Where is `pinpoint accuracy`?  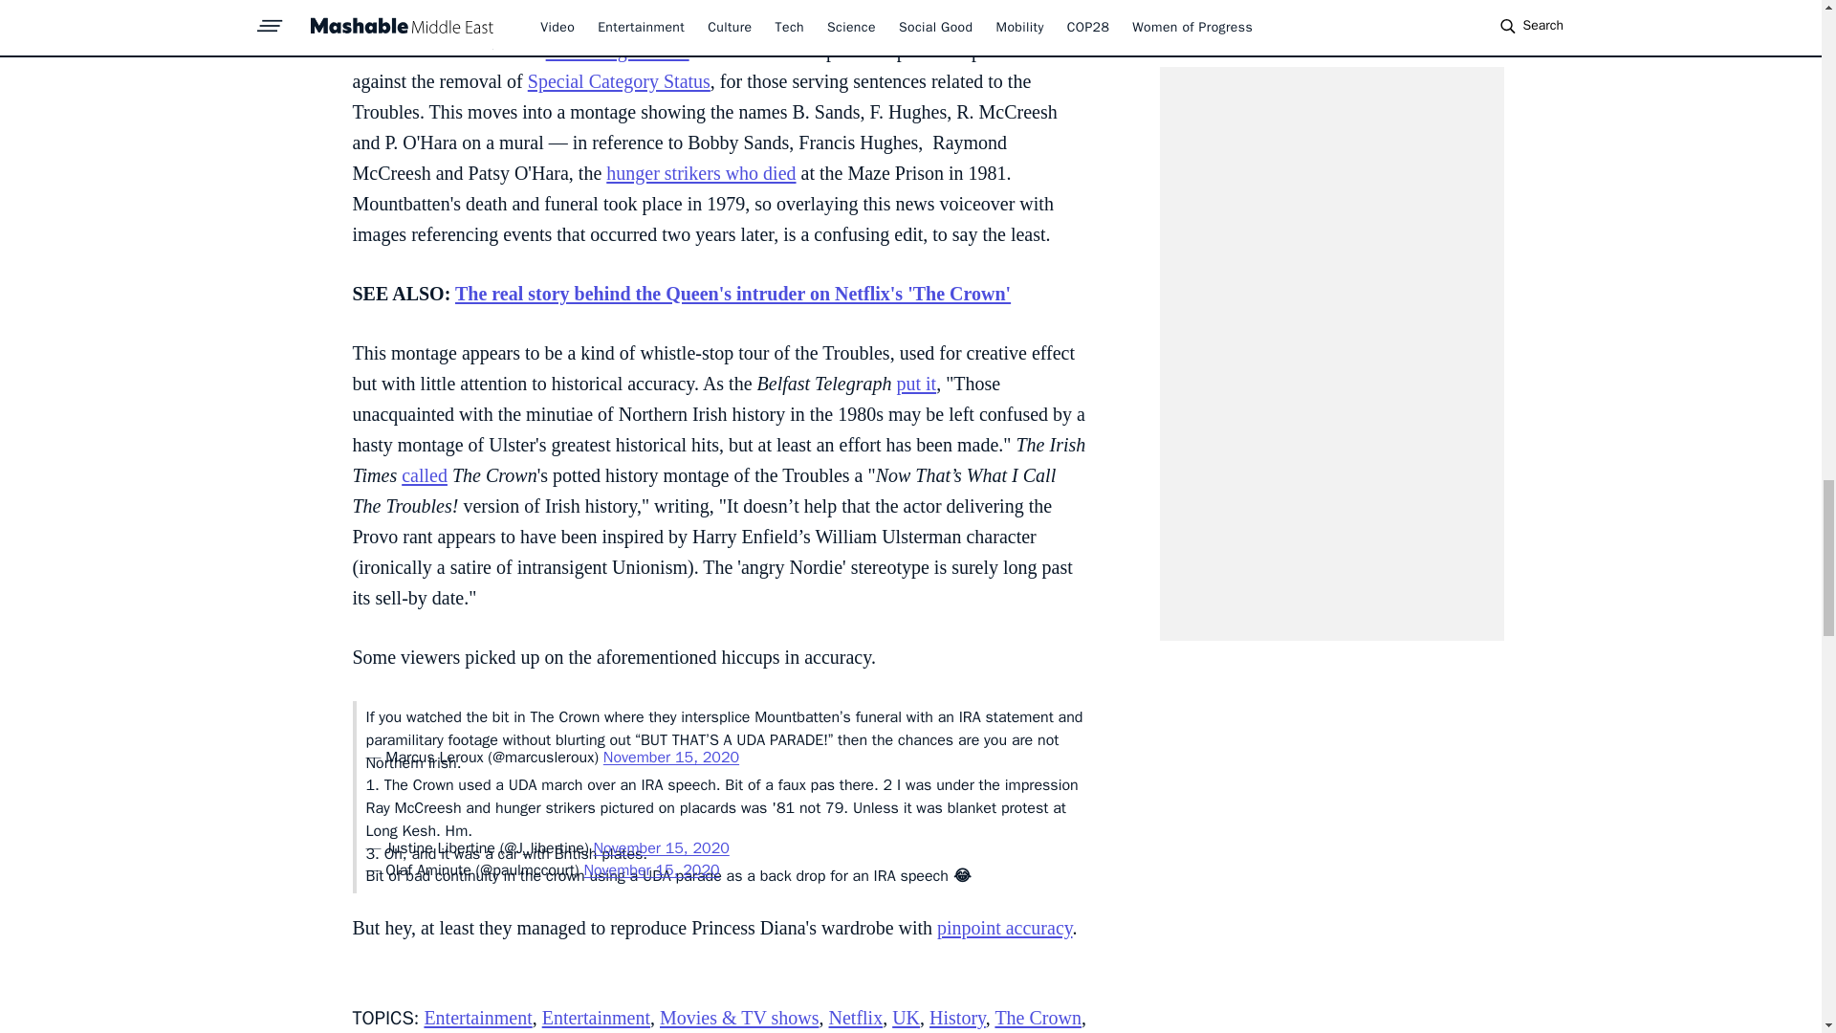 pinpoint accuracy is located at coordinates (1004, 928).